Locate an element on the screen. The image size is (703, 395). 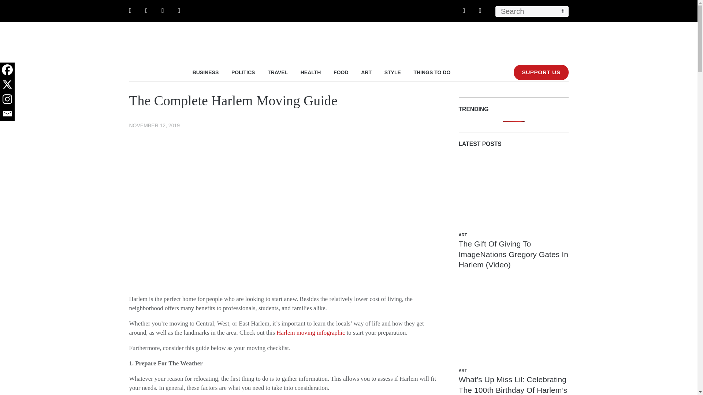
Facebook is located at coordinates (7, 69).